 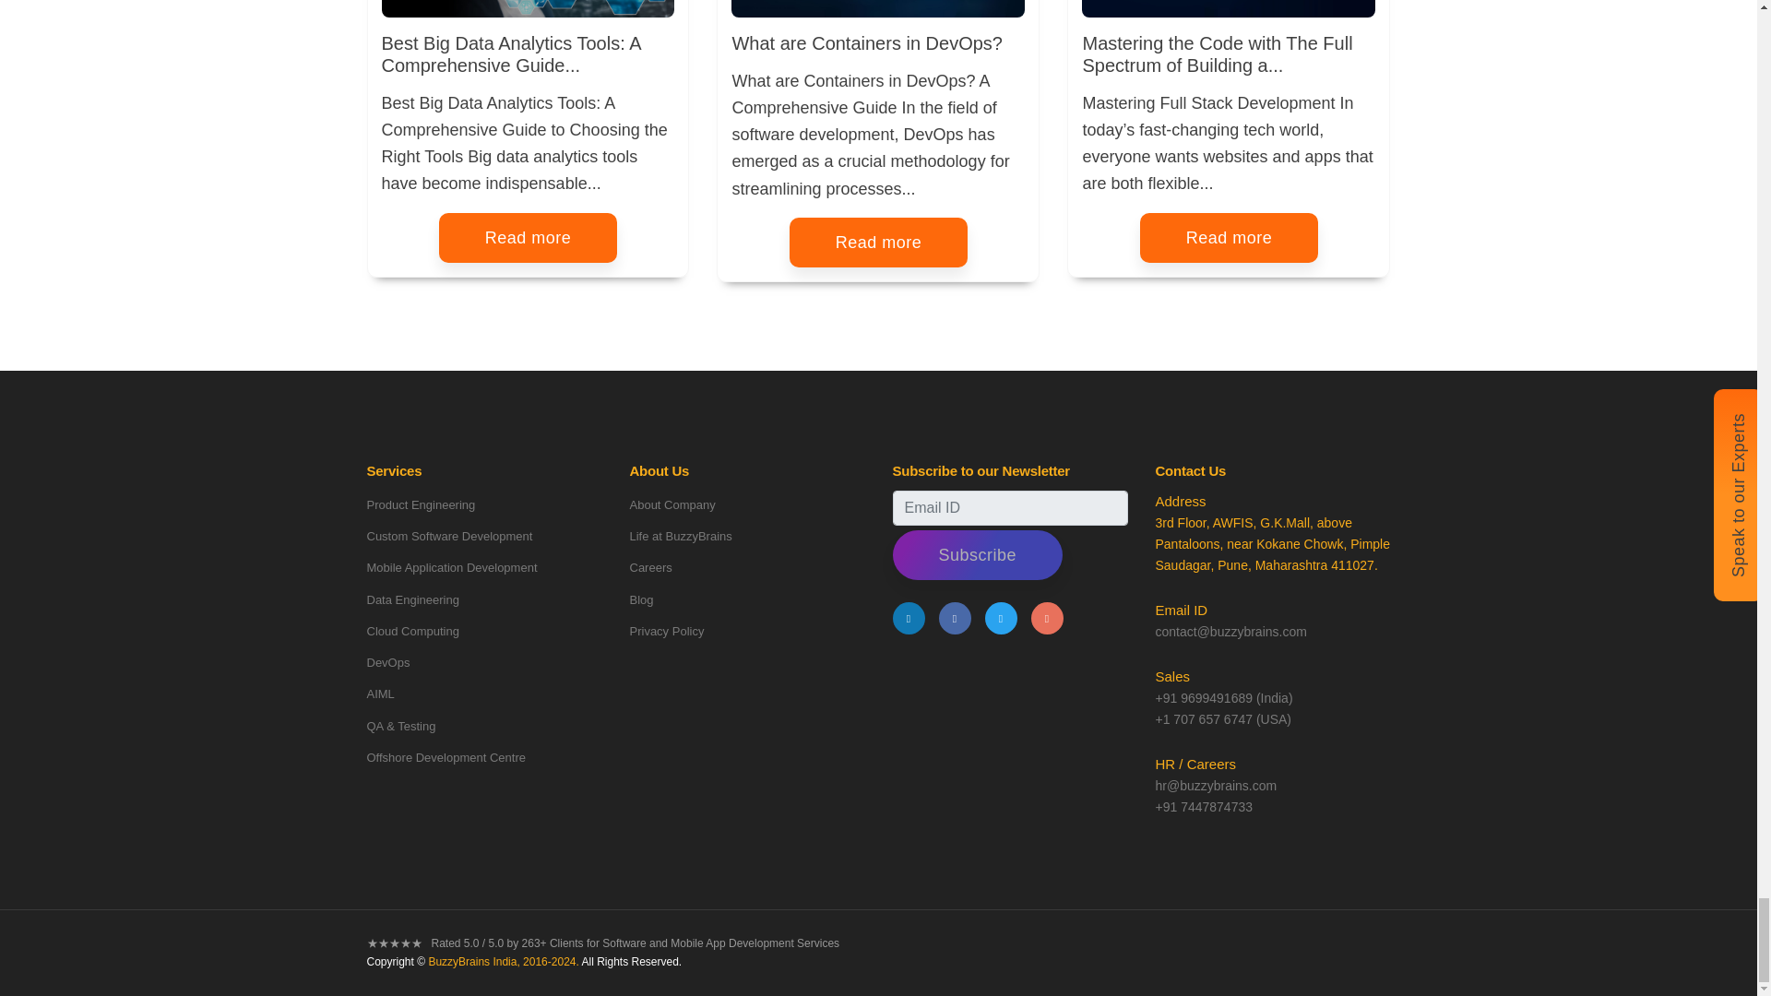 I want to click on AIML, so click(x=380, y=694).